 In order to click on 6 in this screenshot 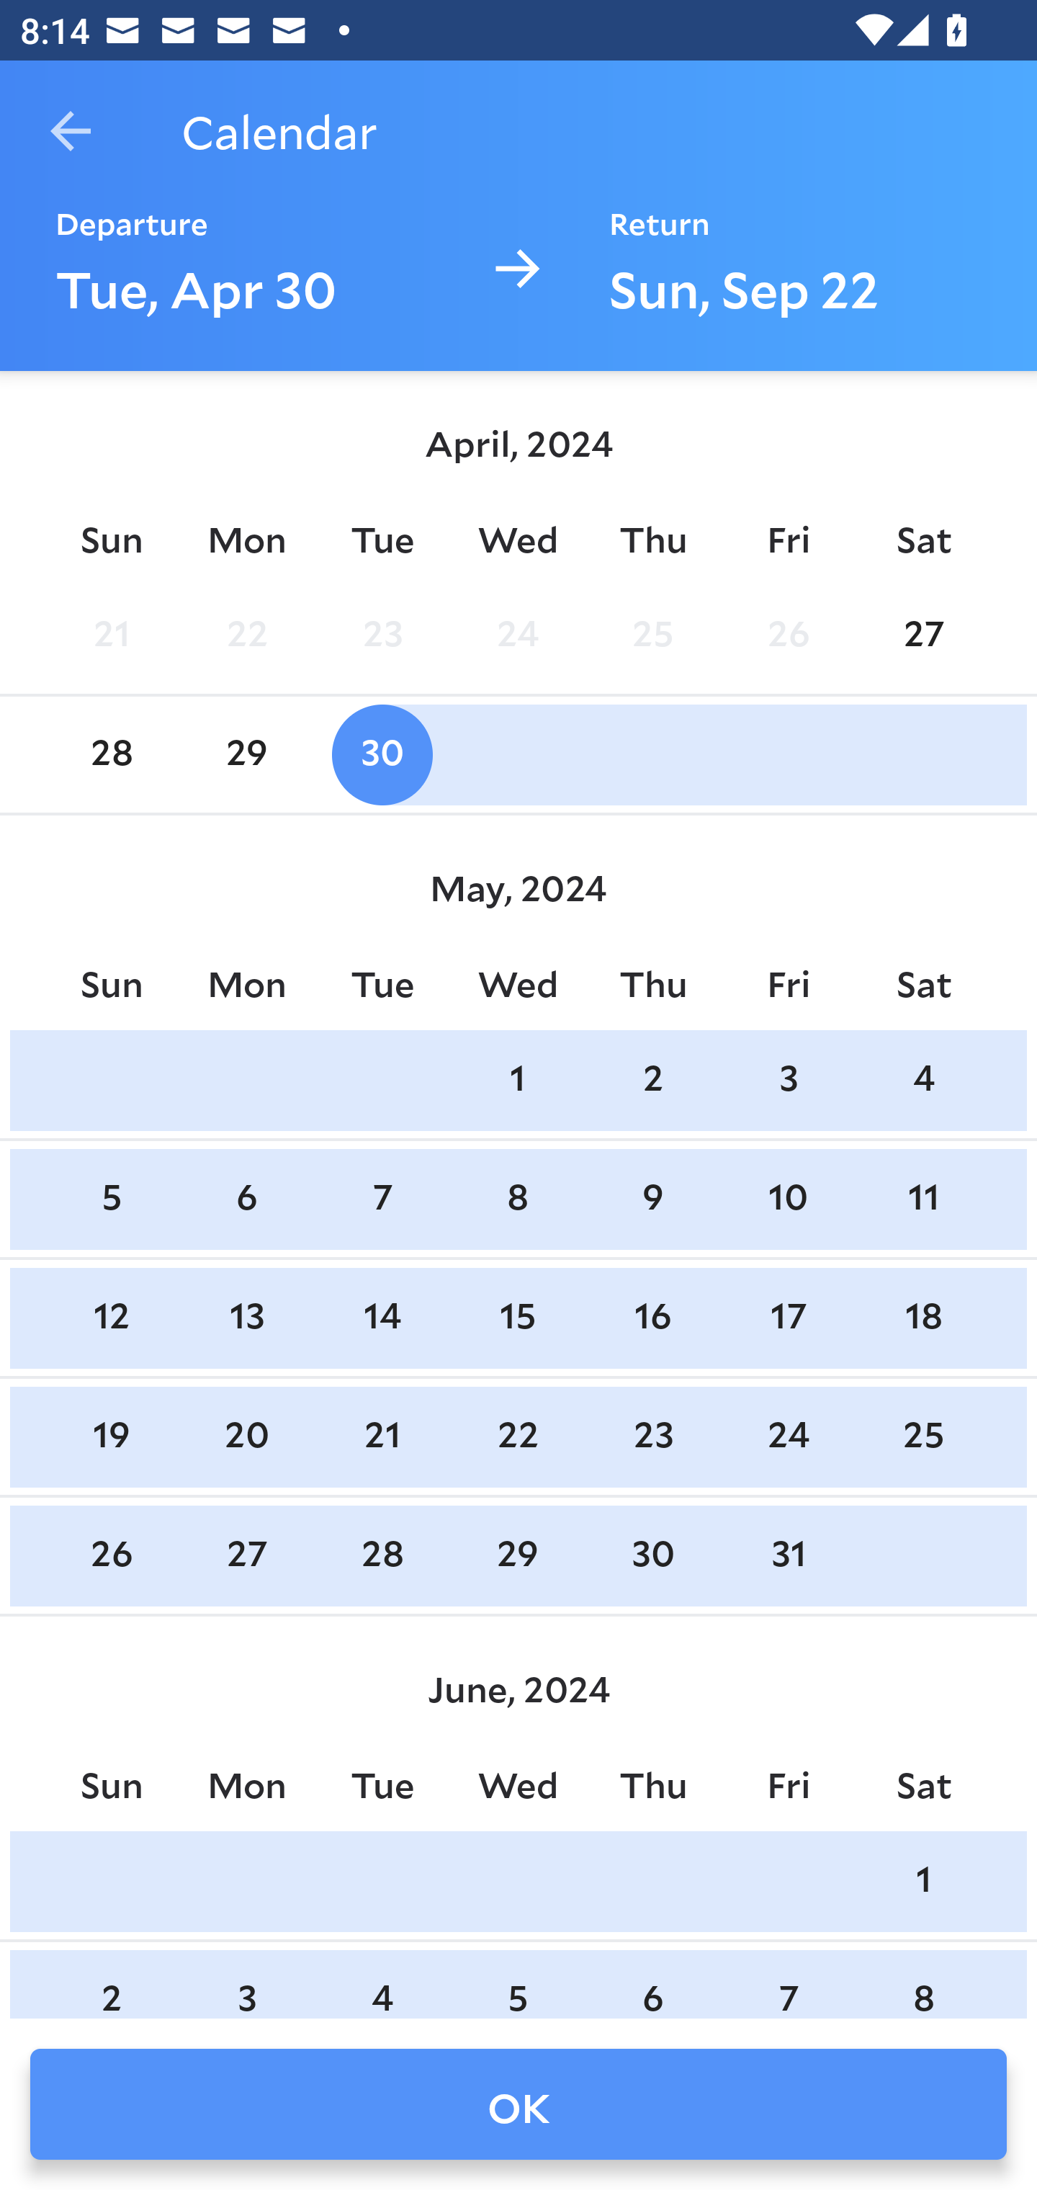, I will do `click(652, 1984)`.